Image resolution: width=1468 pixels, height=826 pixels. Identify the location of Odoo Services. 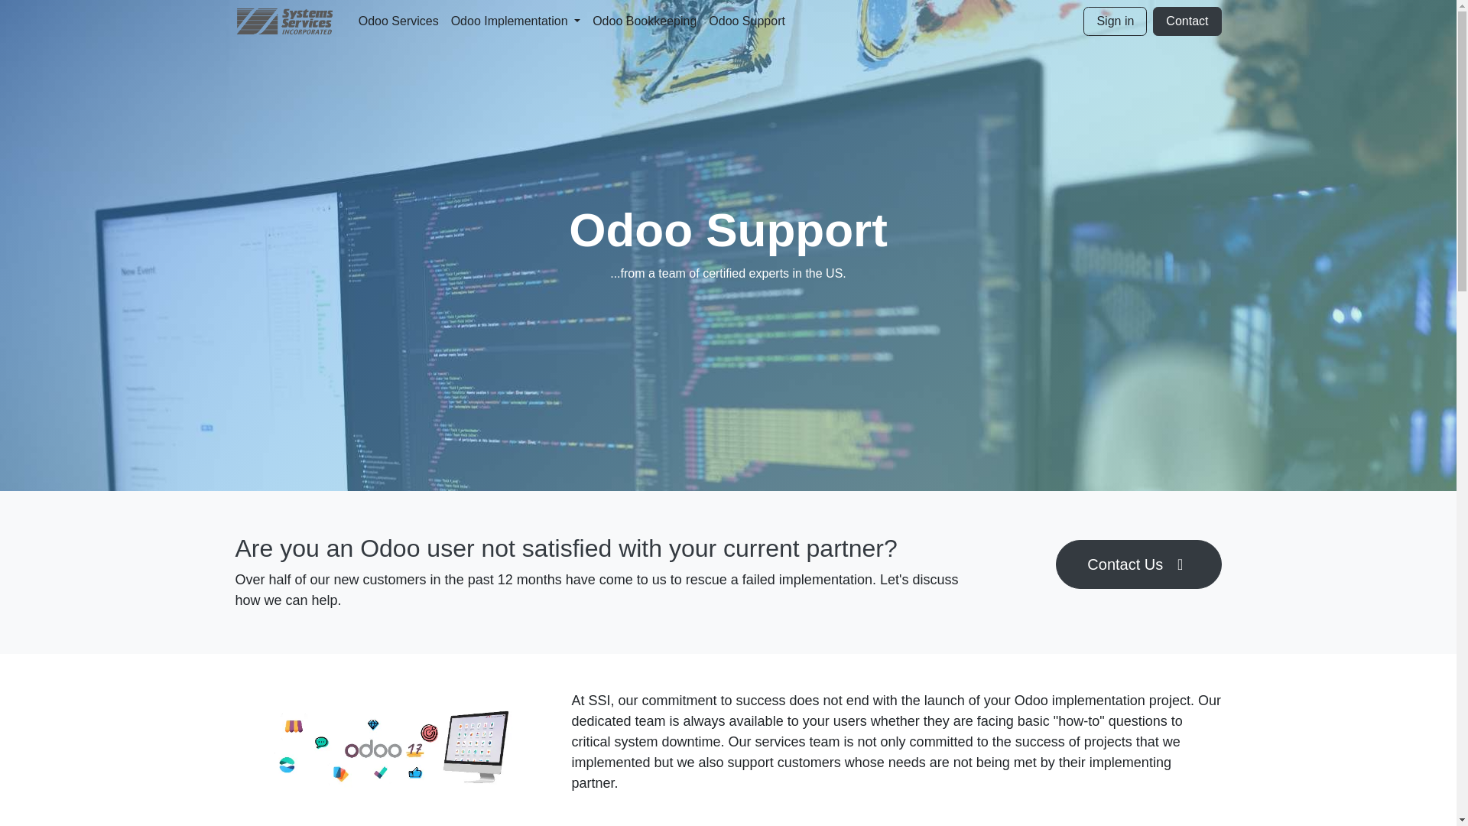
(398, 21).